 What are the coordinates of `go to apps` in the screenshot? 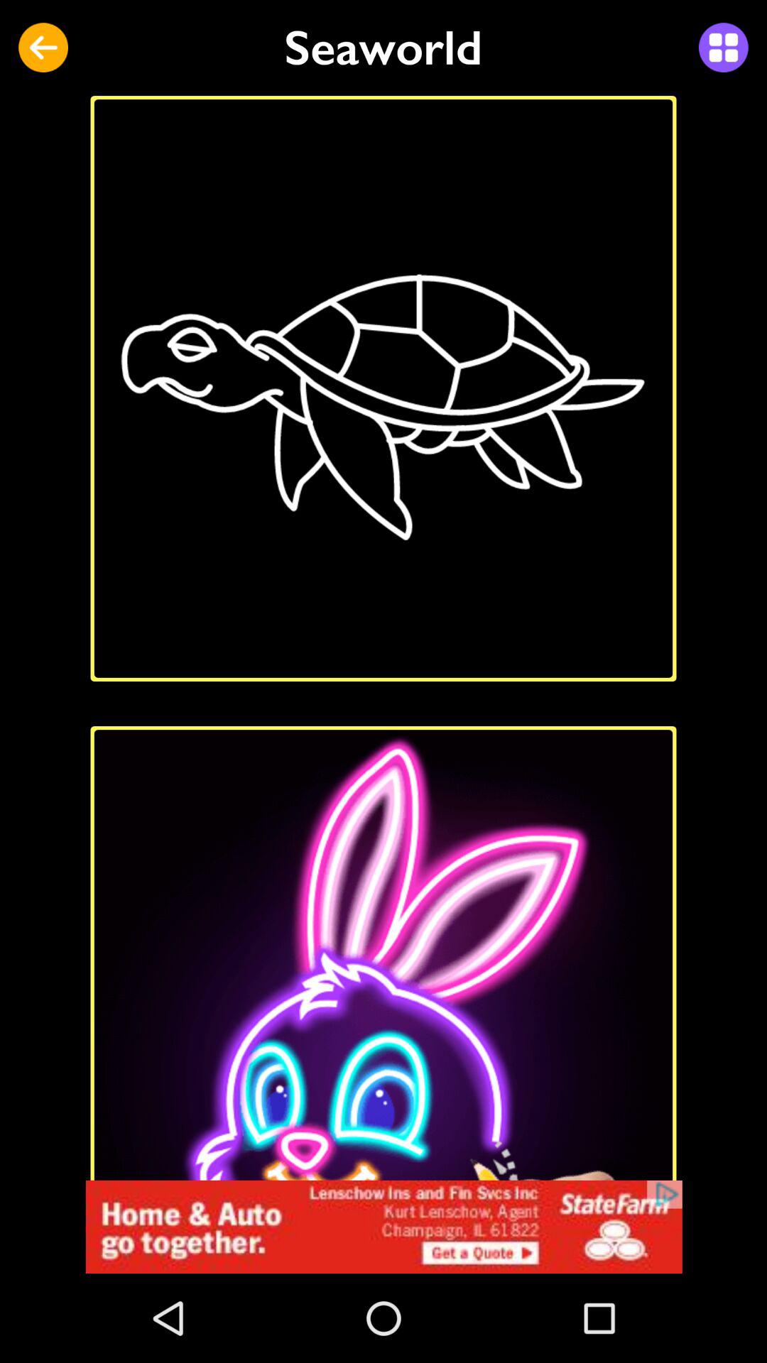 It's located at (723, 48).